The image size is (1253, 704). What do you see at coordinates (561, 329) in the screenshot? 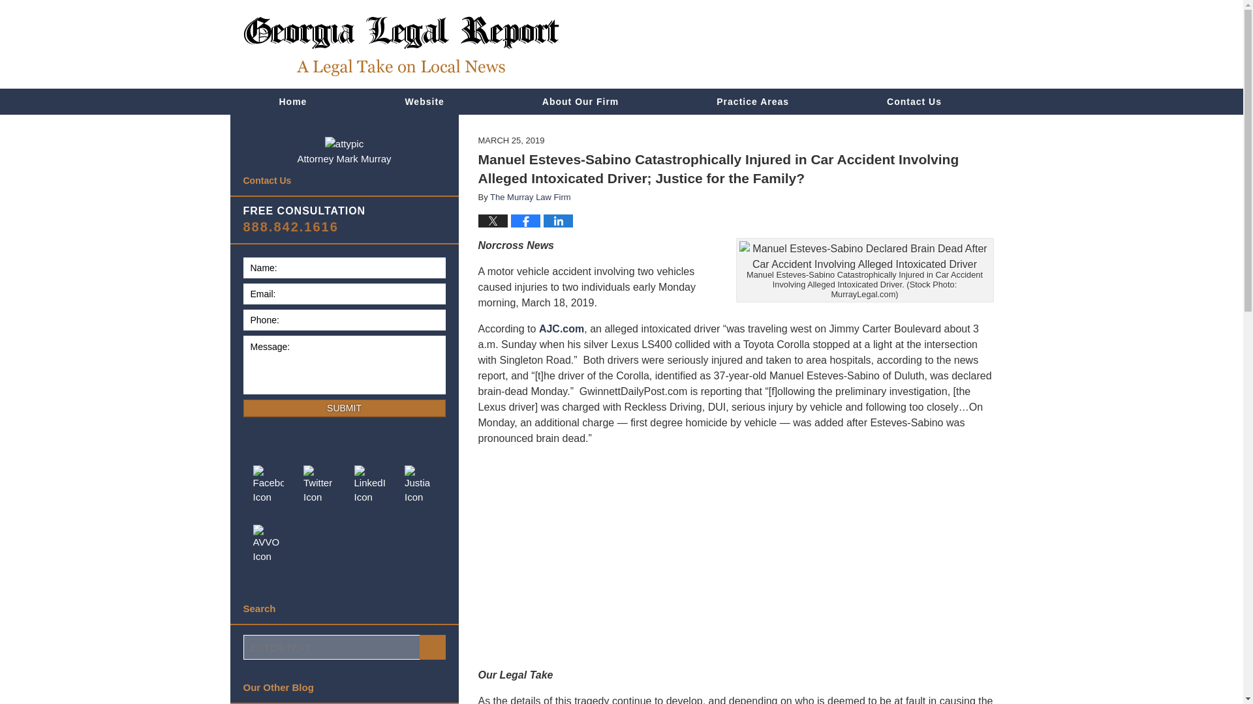
I see `AJC.com` at bounding box center [561, 329].